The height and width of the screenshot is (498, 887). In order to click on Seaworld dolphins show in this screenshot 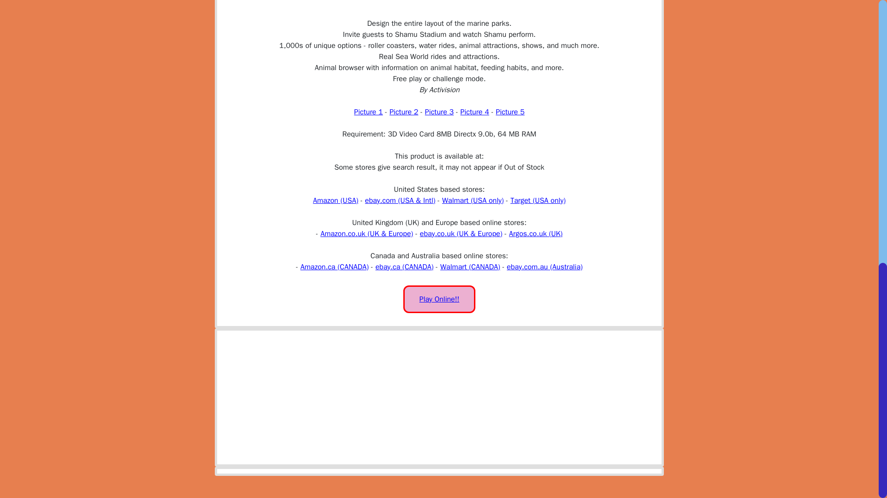, I will do `click(403, 112)`.